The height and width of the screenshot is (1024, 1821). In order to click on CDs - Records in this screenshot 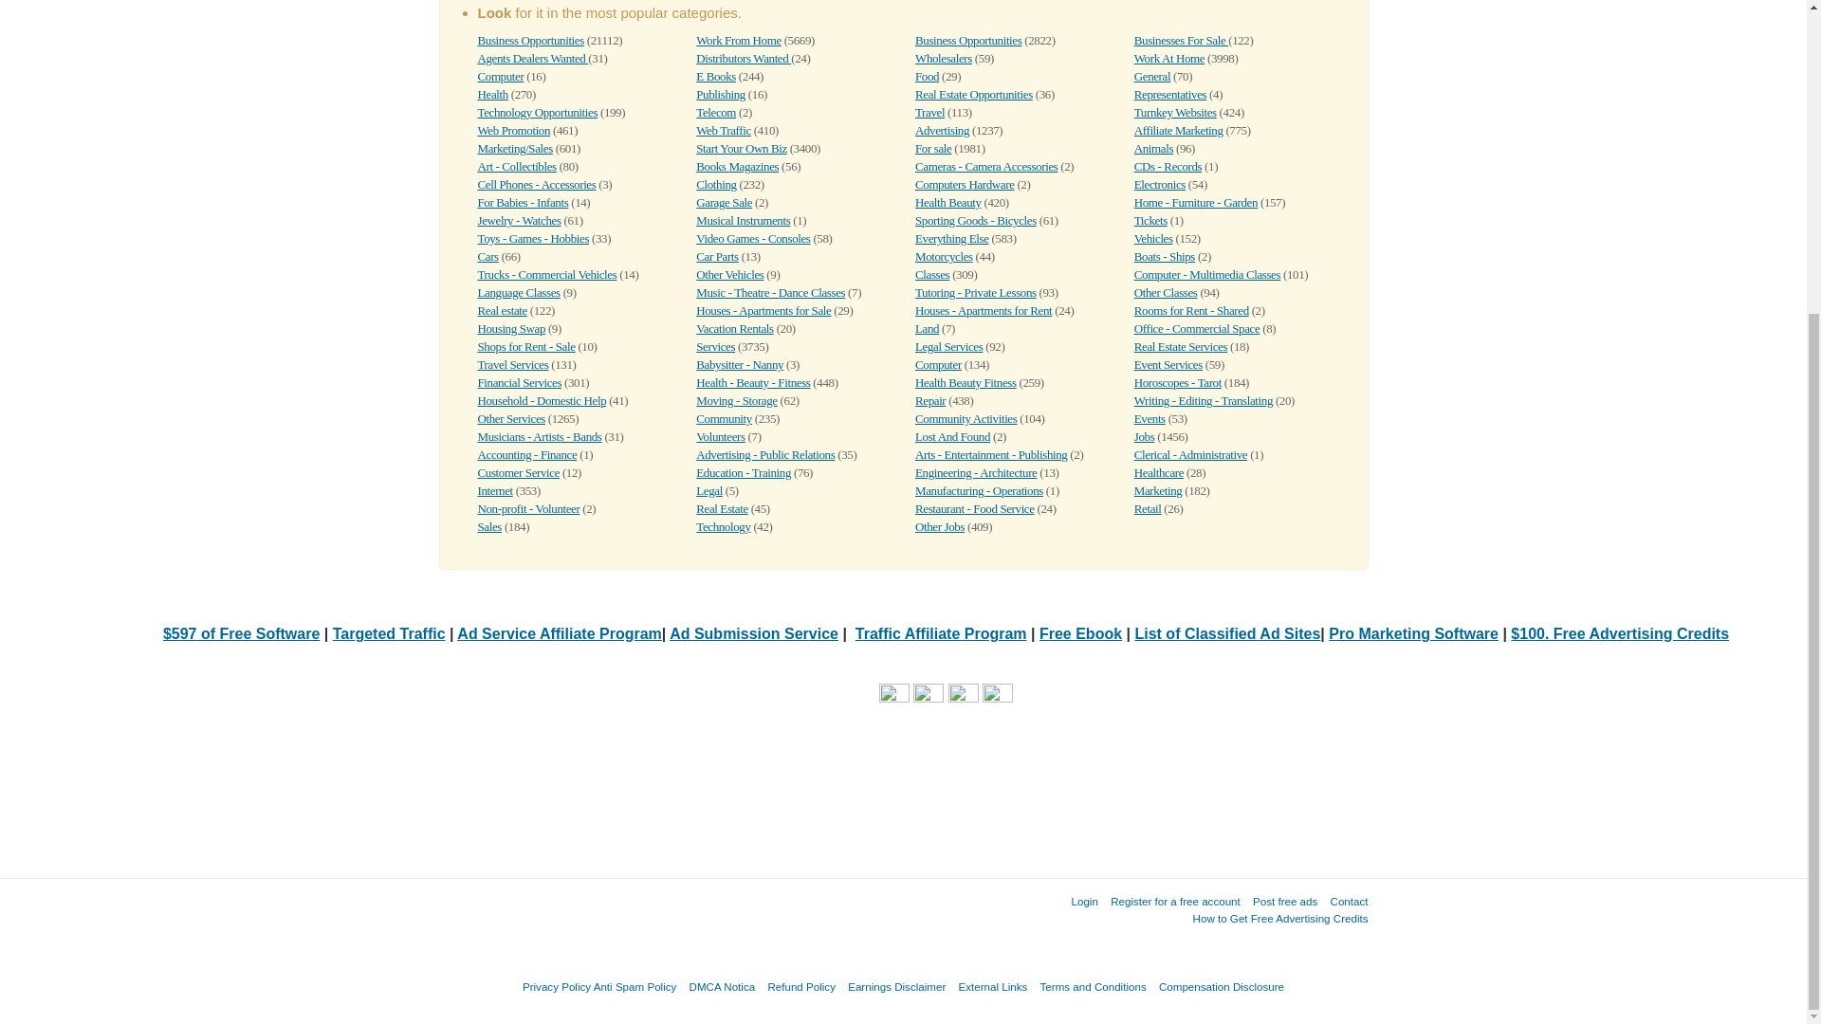, I will do `click(1168, 166)`.